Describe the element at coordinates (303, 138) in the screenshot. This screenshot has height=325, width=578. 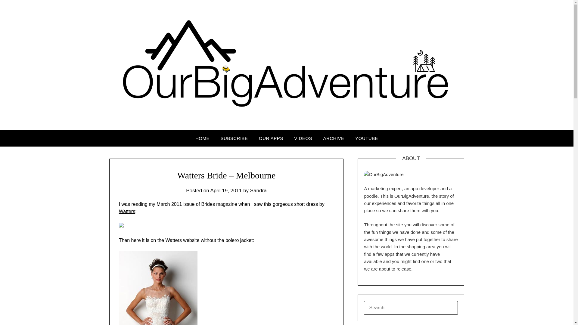
I see `VIDEOS` at that location.